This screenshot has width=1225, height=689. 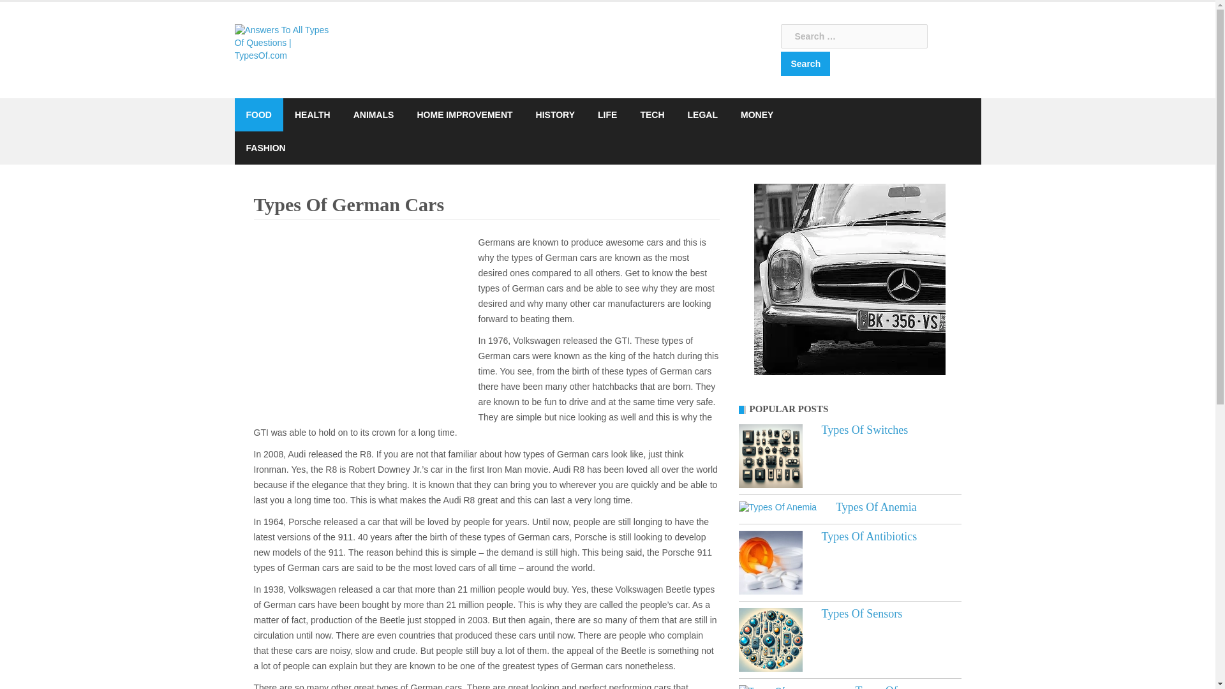 I want to click on ANIMALS, so click(x=374, y=115).